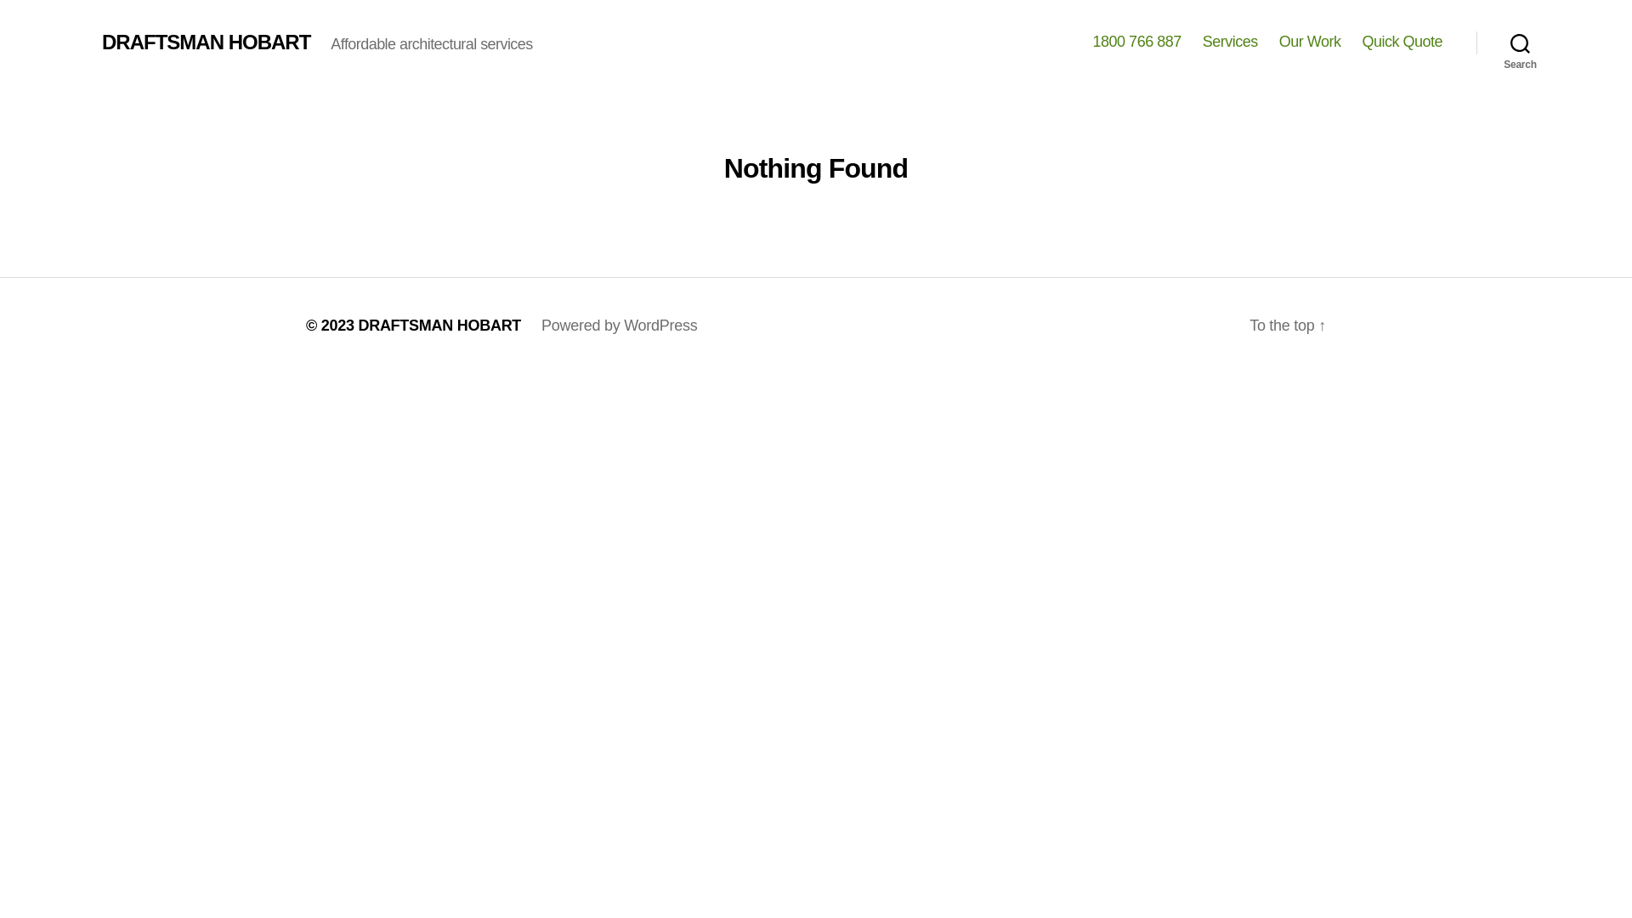 Image resolution: width=1632 pixels, height=918 pixels. I want to click on Search, so click(1520, 42).